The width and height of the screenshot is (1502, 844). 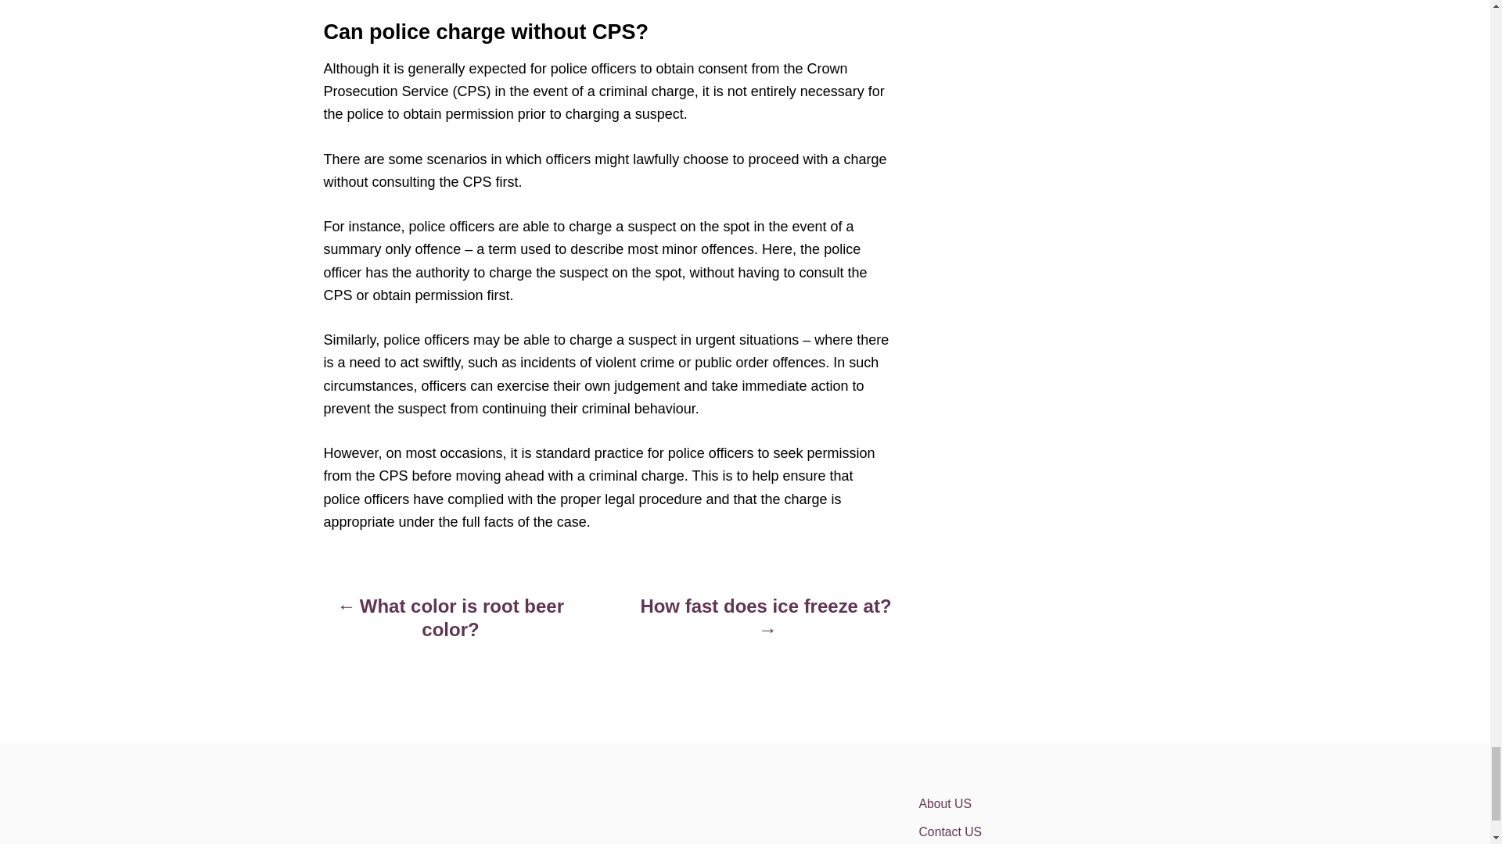 What do you see at coordinates (1055, 803) in the screenshot?
I see `About US` at bounding box center [1055, 803].